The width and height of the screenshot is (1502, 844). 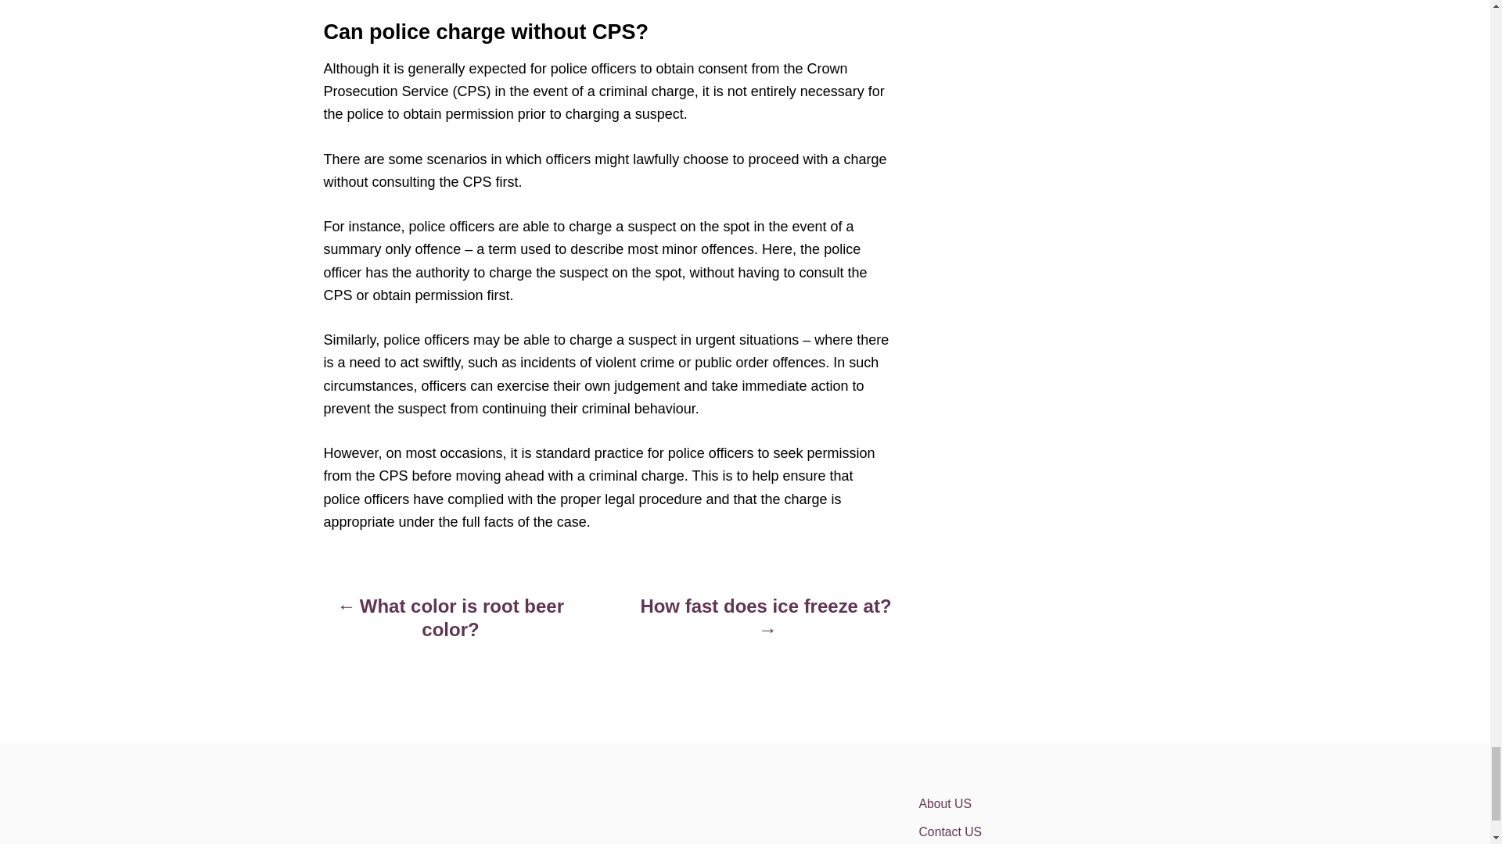 What do you see at coordinates (1055, 803) in the screenshot?
I see `About US` at bounding box center [1055, 803].